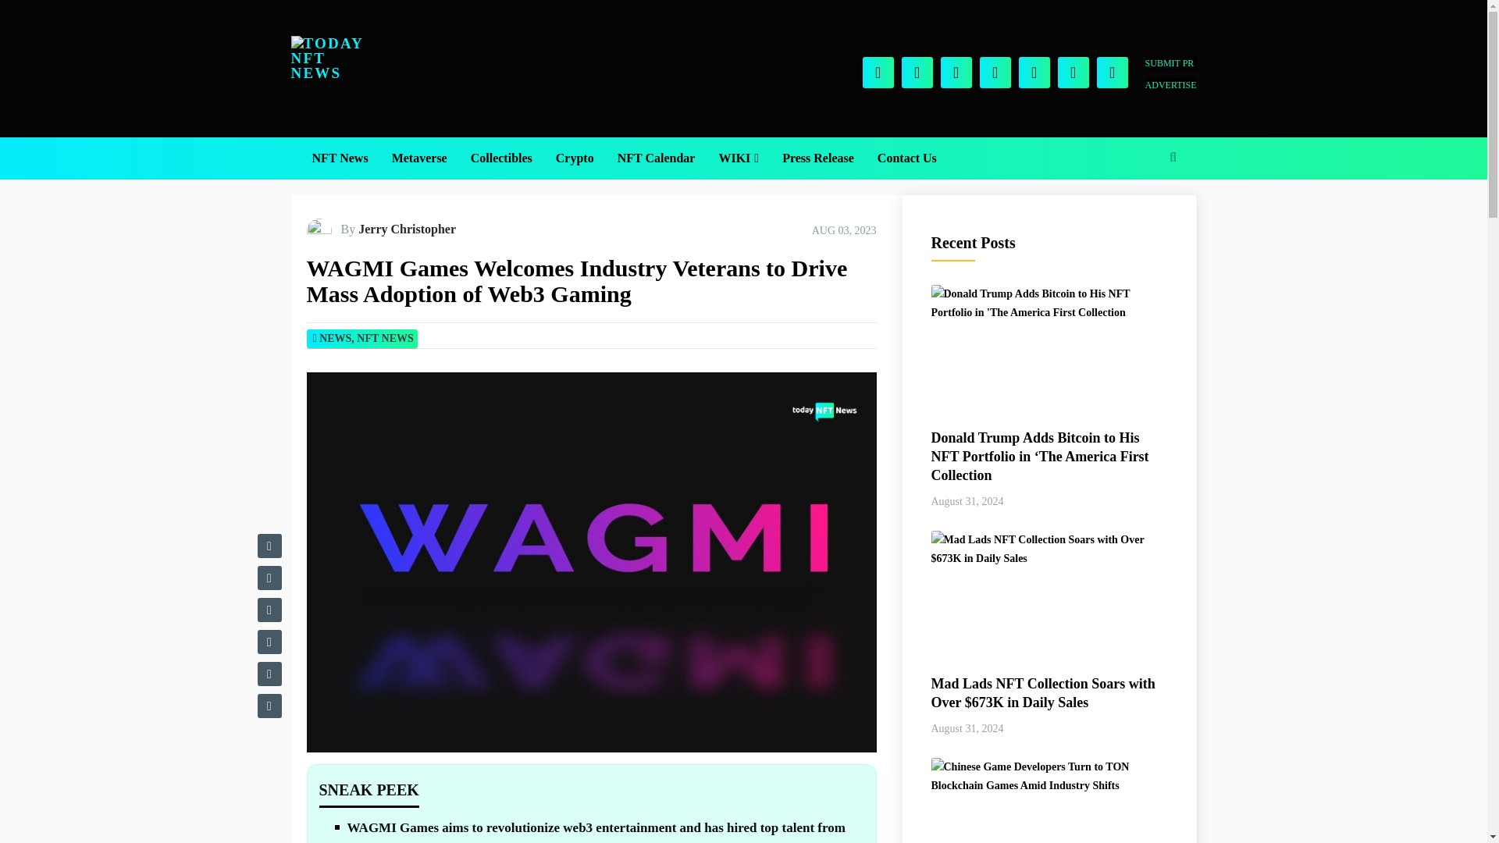 This screenshot has width=1499, height=843. What do you see at coordinates (406, 229) in the screenshot?
I see `Jerry Christopher` at bounding box center [406, 229].